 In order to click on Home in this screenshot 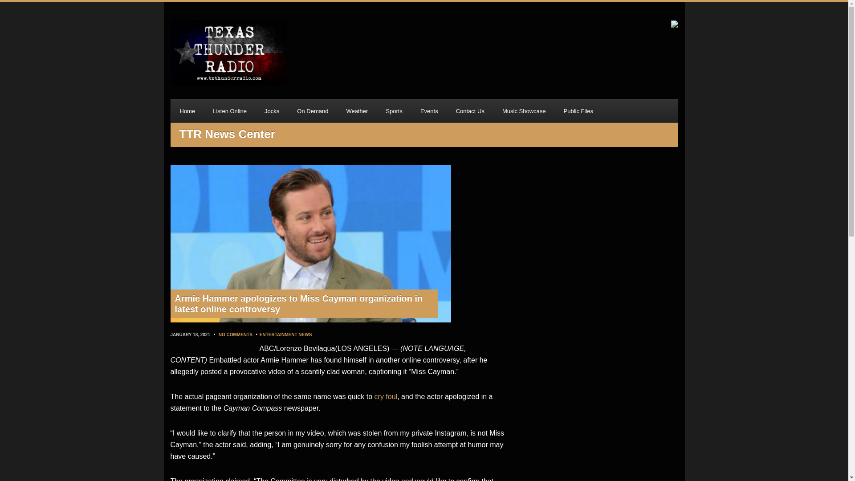, I will do `click(187, 111)`.